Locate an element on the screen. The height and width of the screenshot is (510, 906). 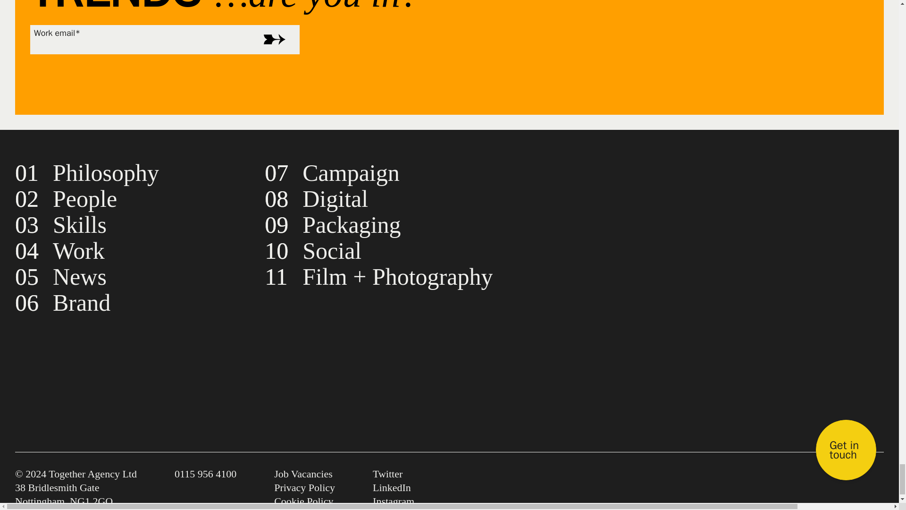
01Philosophy is located at coordinates (87, 173).